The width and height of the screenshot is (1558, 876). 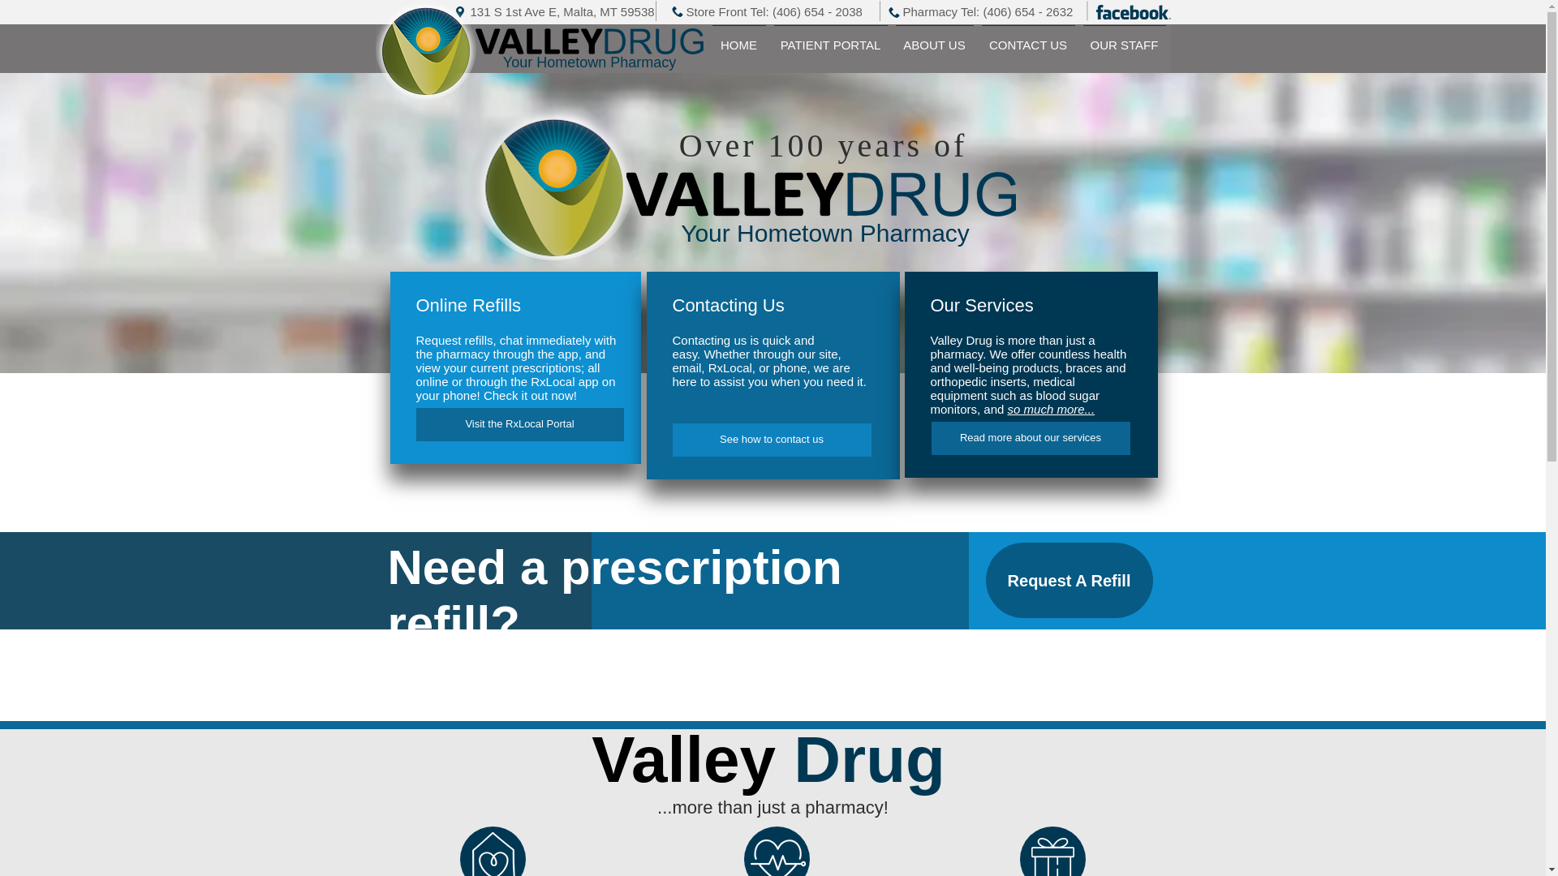 I want to click on Read more about our services, so click(x=1031, y=438).